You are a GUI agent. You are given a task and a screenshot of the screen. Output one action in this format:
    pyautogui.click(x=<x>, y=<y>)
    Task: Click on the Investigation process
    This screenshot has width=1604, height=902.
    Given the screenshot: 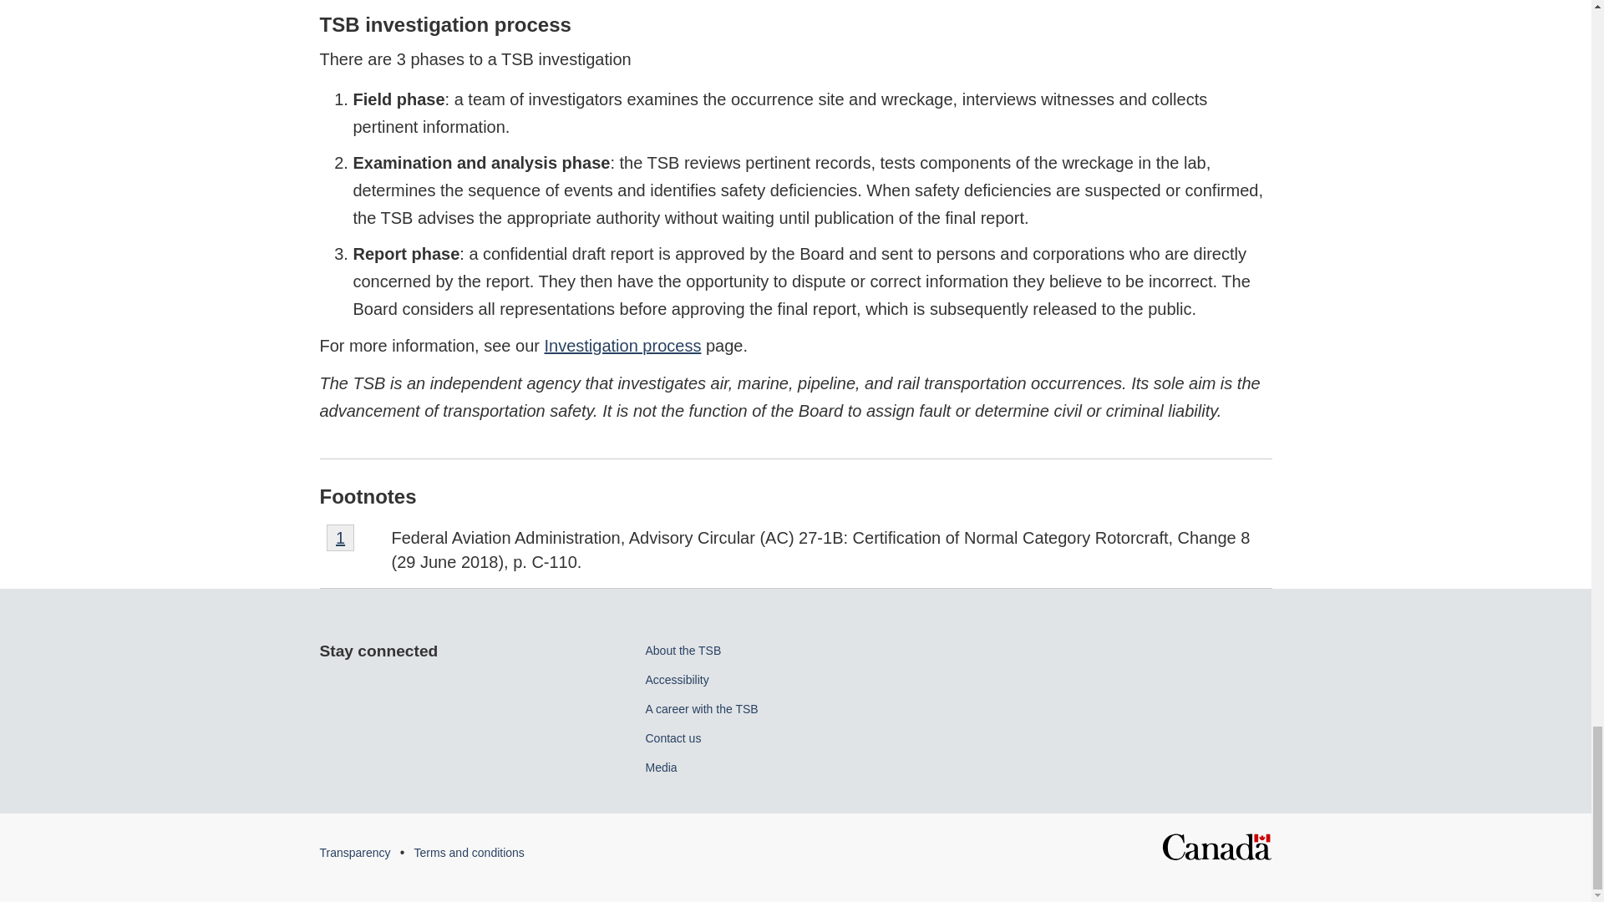 What is the action you would take?
    pyautogui.click(x=341, y=537)
    